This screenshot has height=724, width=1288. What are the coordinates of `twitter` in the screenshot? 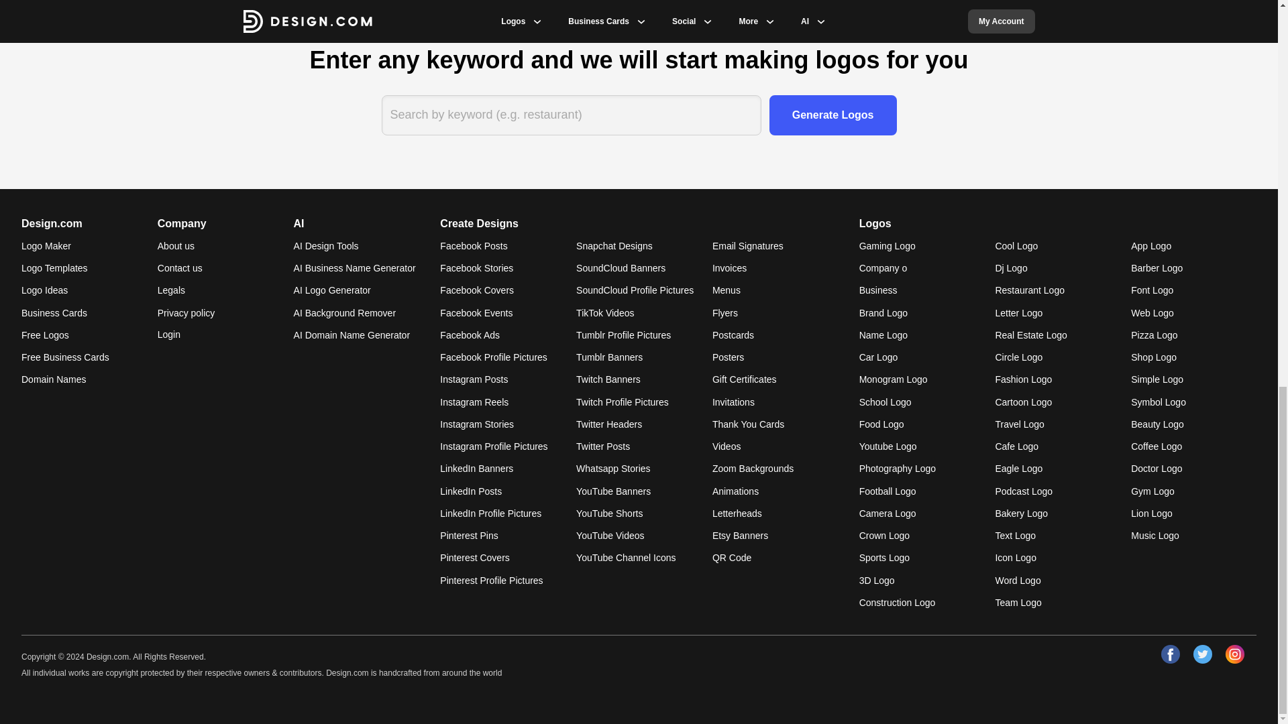 It's located at (1202, 654).